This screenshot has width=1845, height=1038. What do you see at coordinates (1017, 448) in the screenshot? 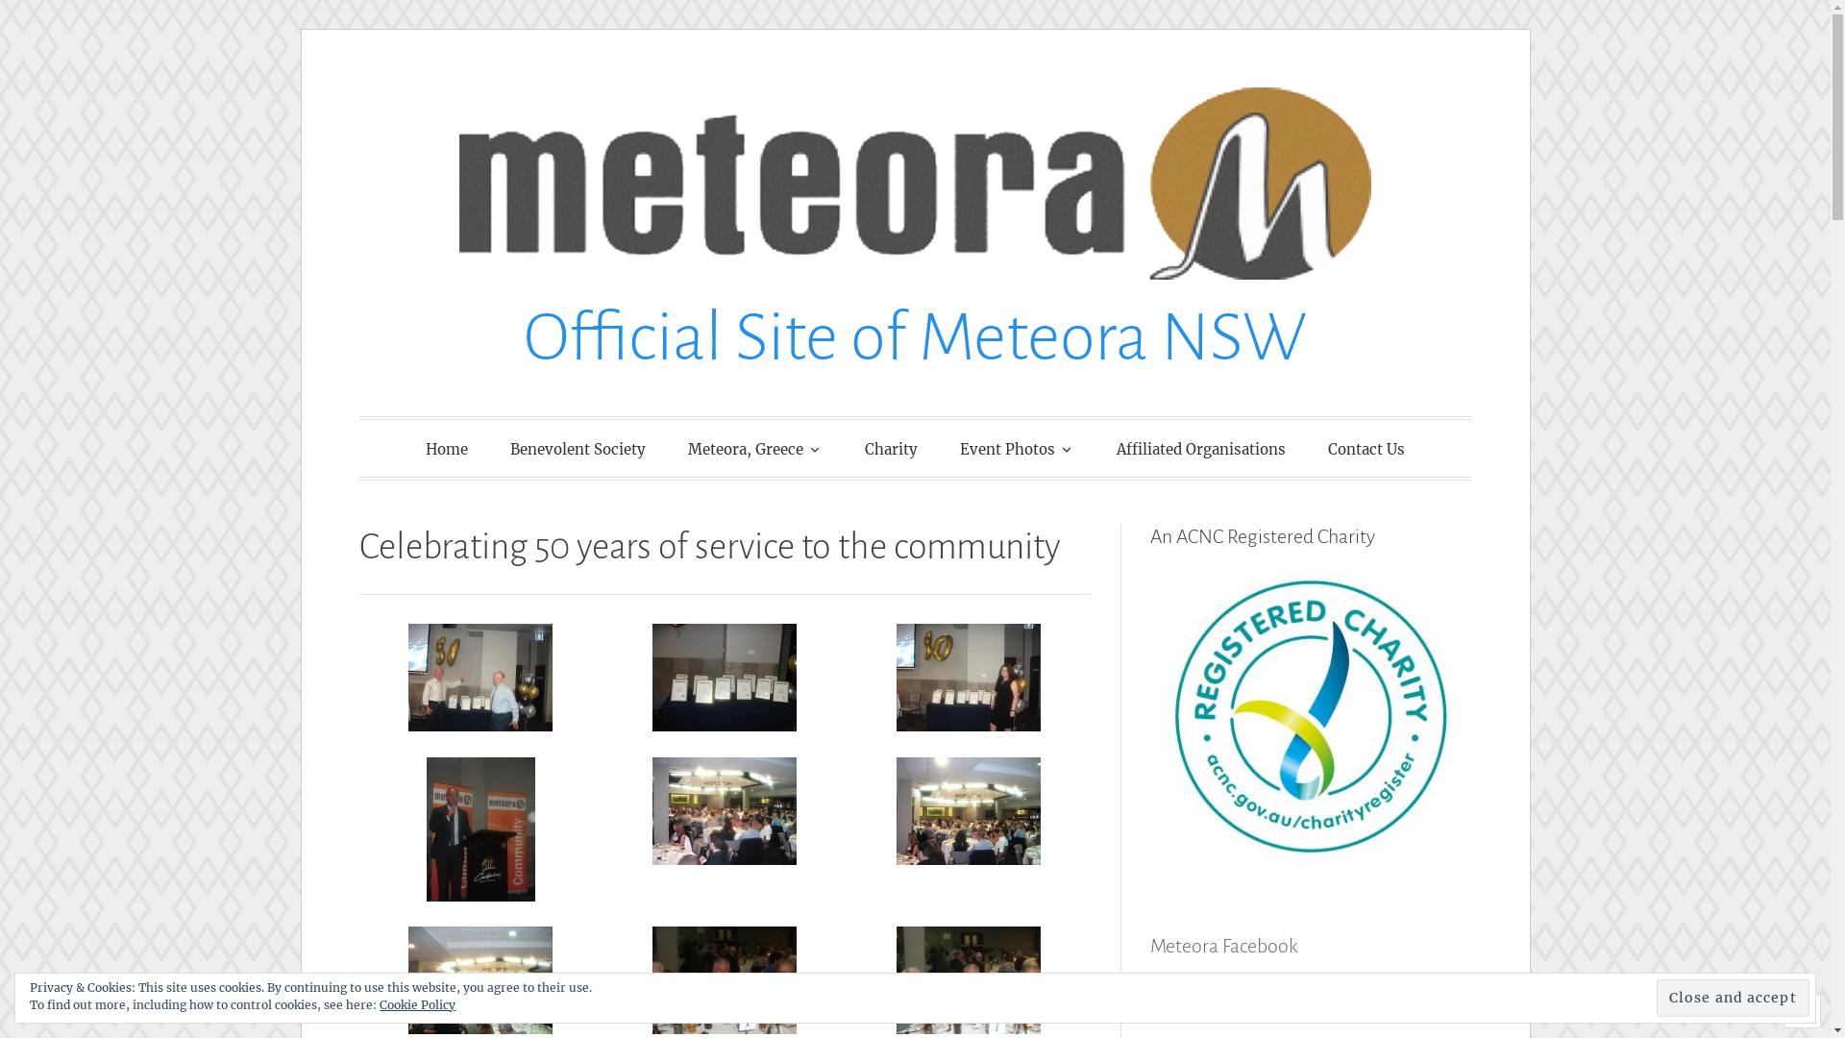
I see `Event Photos` at bounding box center [1017, 448].